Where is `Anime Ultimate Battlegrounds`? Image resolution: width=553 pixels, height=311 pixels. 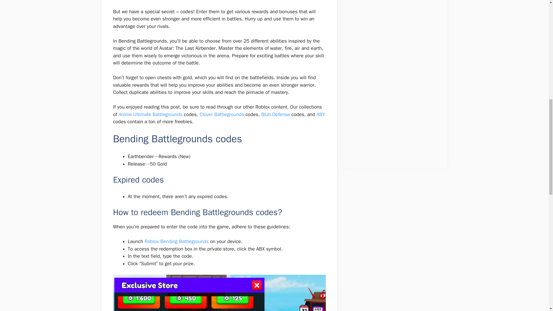 Anime Ultimate Battlegrounds is located at coordinates (150, 114).